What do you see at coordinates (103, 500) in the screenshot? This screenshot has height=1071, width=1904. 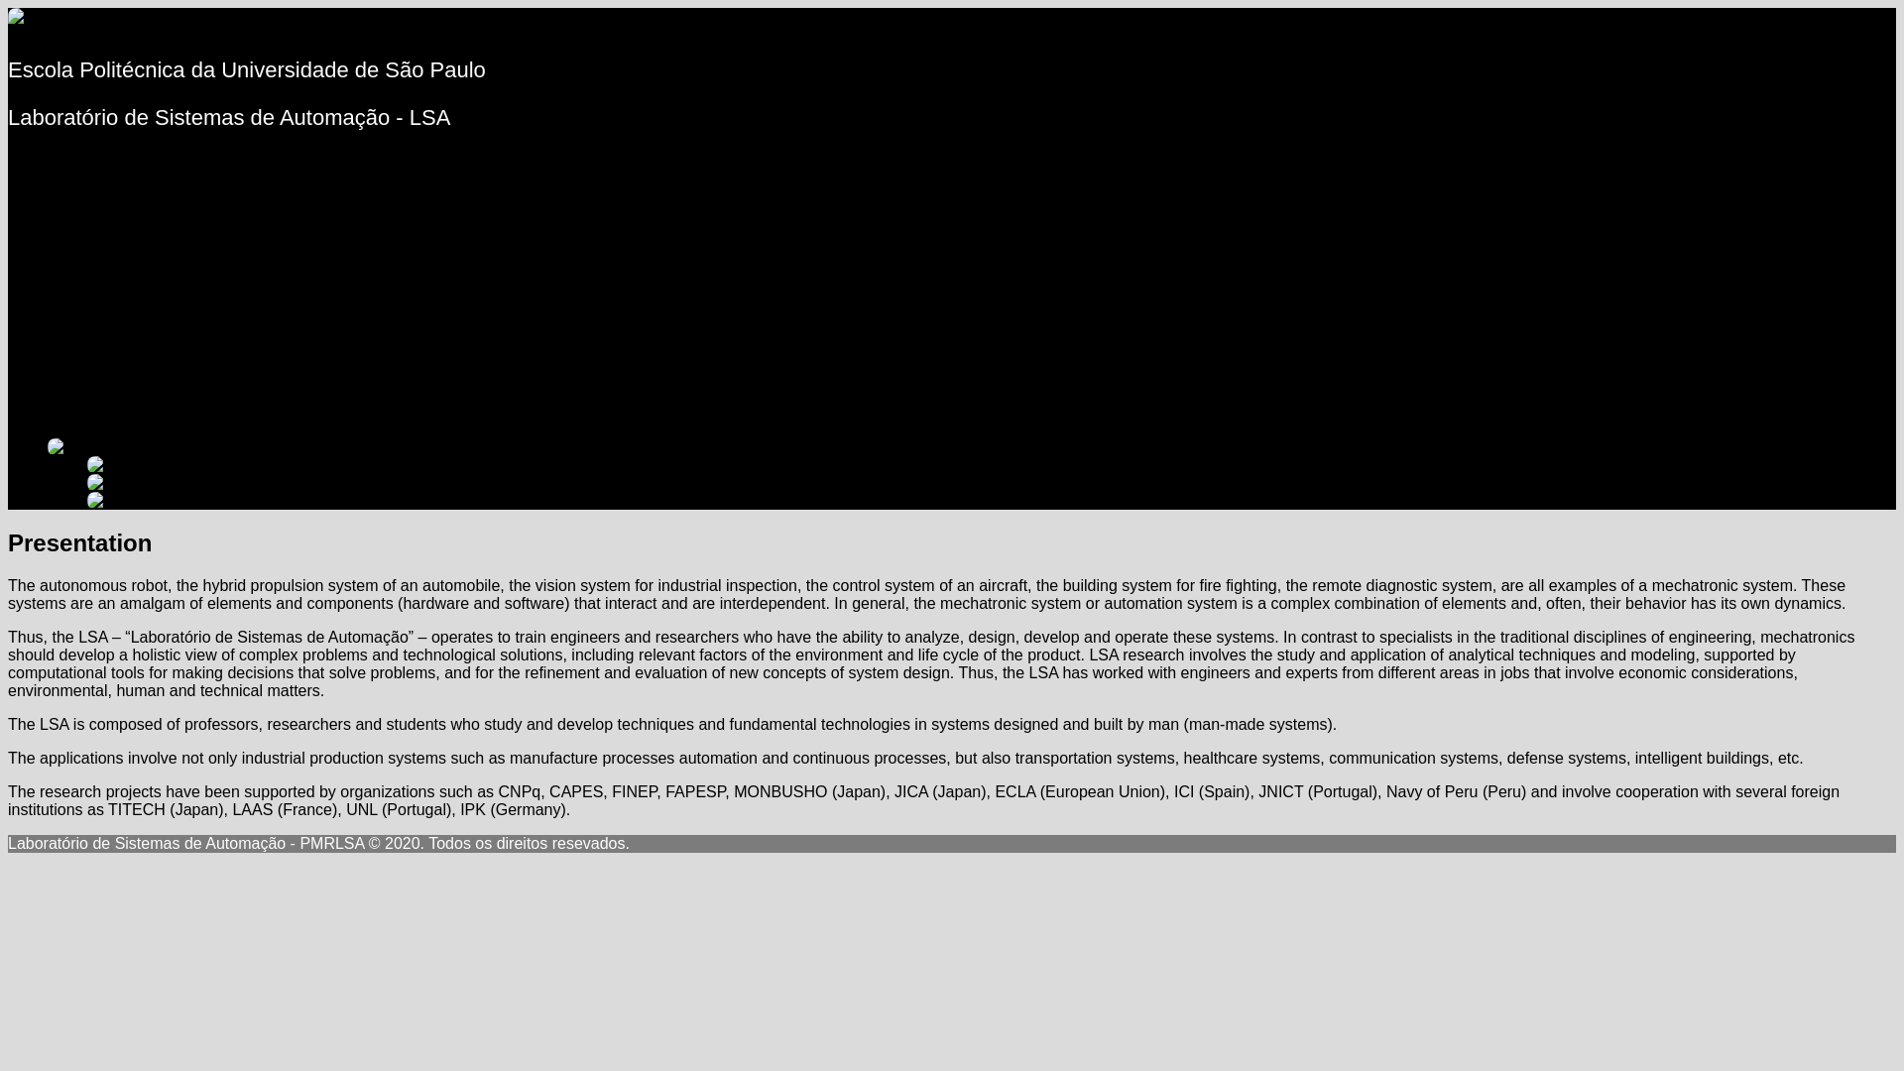 I see `Spanish` at bounding box center [103, 500].